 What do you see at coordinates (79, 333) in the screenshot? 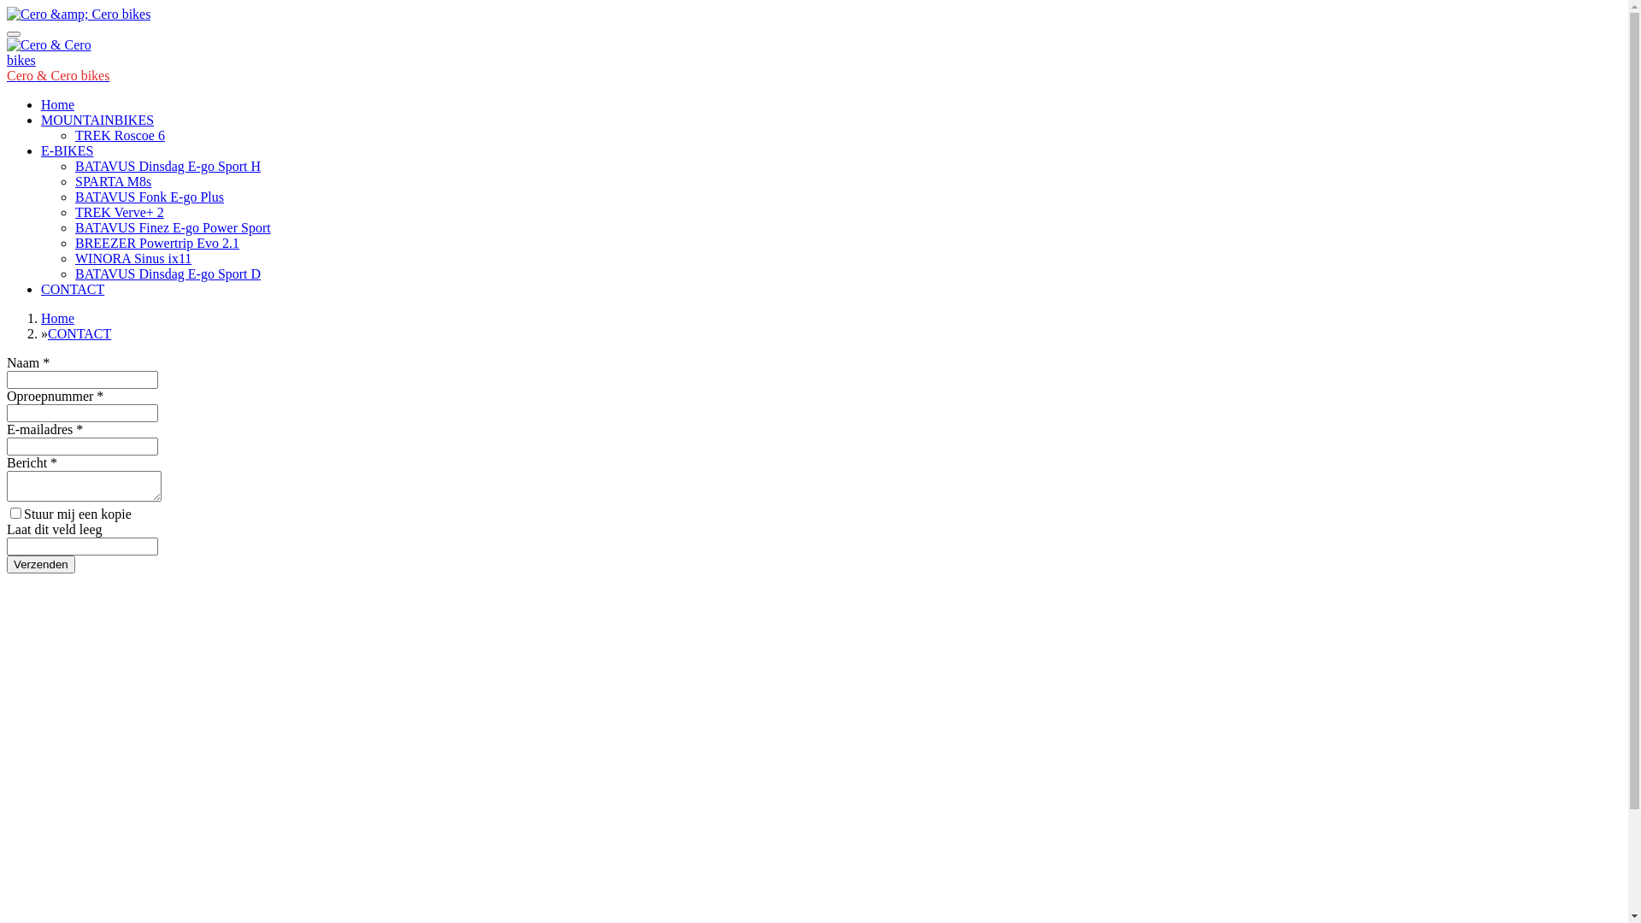
I see `CONTACT` at bounding box center [79, 333].